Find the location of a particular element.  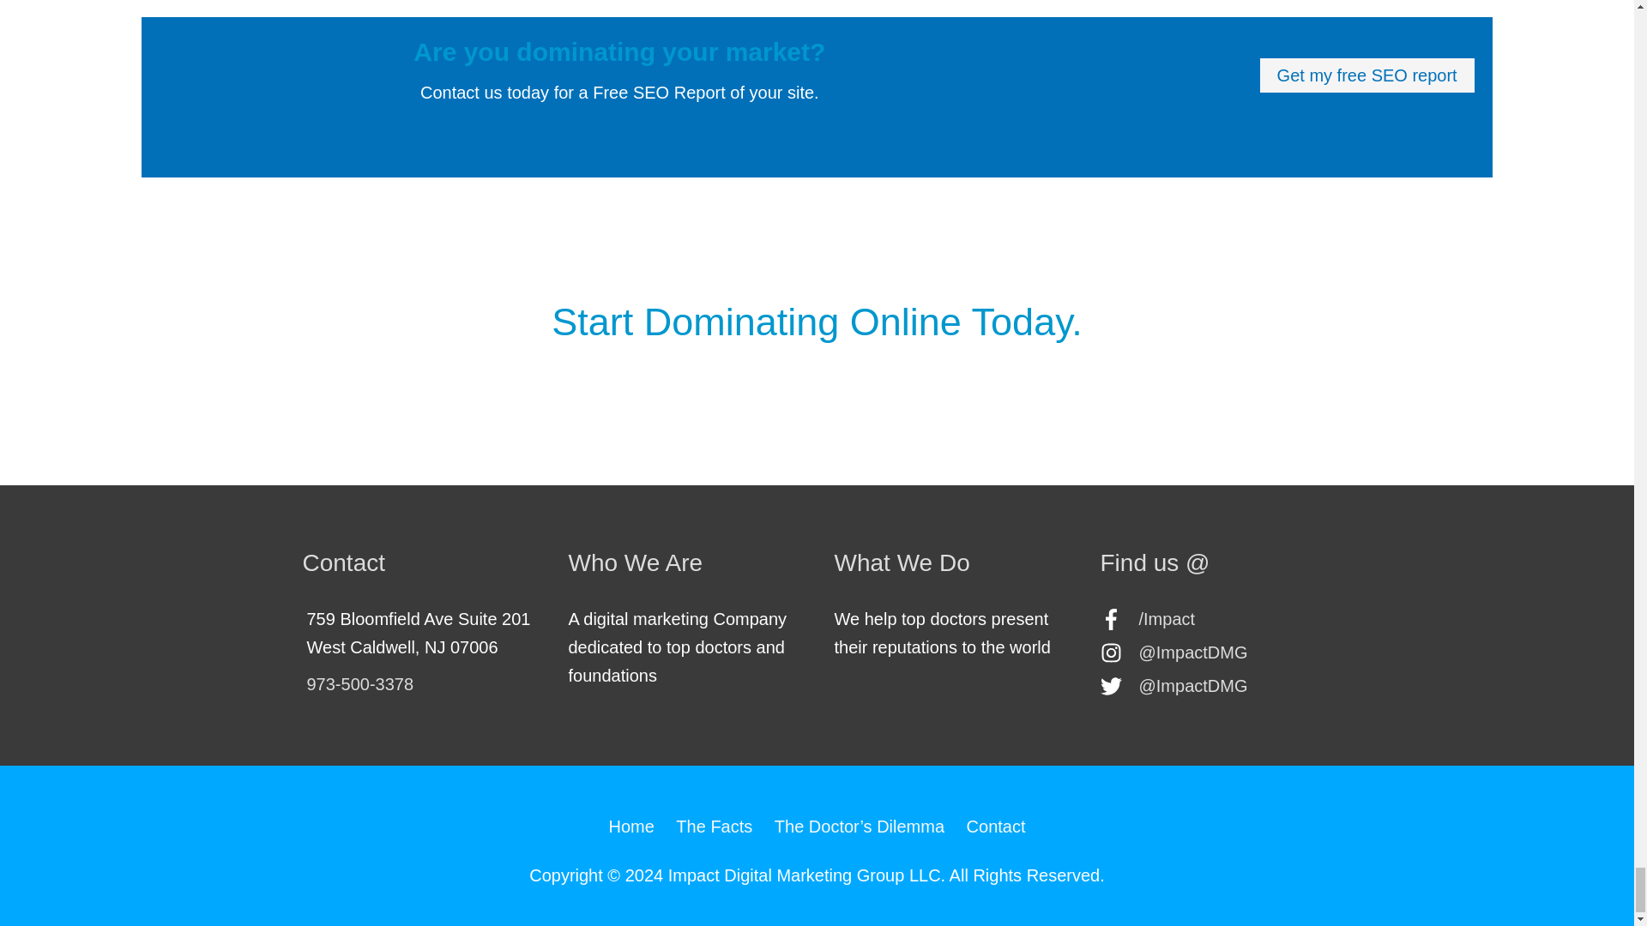

Contact is located at coordinates (992, 827).